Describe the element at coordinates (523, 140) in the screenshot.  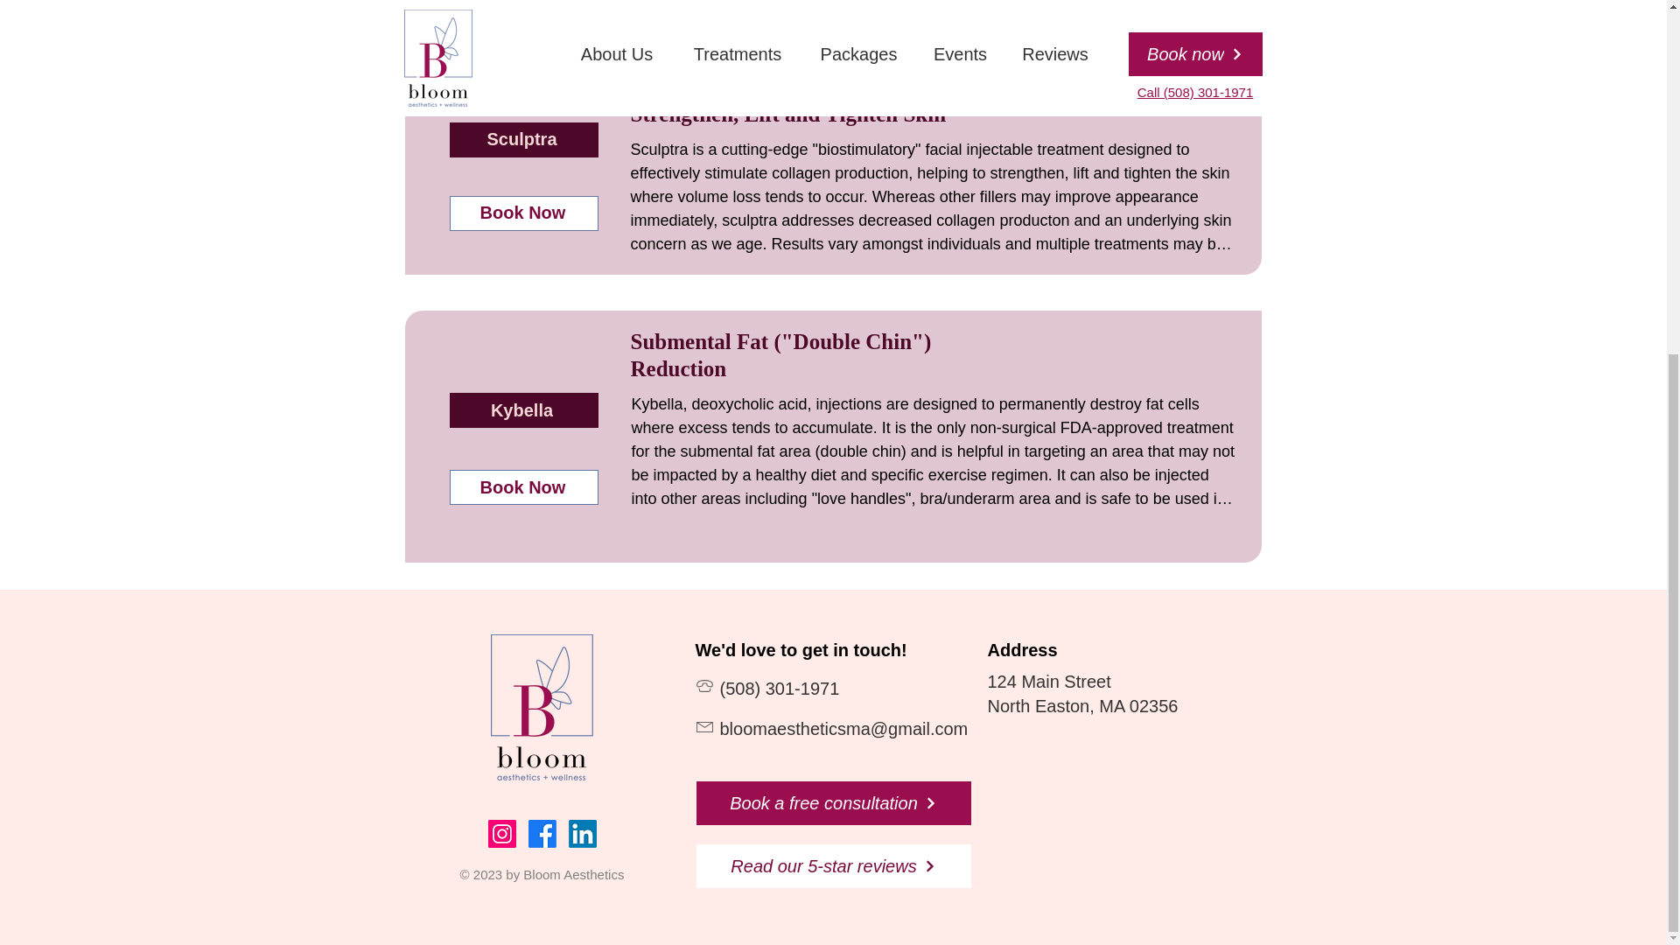
I see `Sculptra` at that location.